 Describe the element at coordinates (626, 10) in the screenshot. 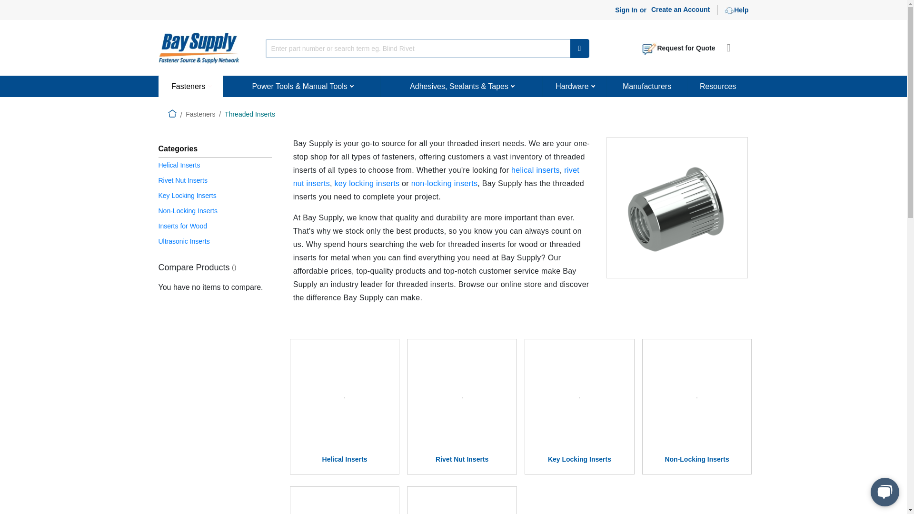

I see `Sign In` at that location.